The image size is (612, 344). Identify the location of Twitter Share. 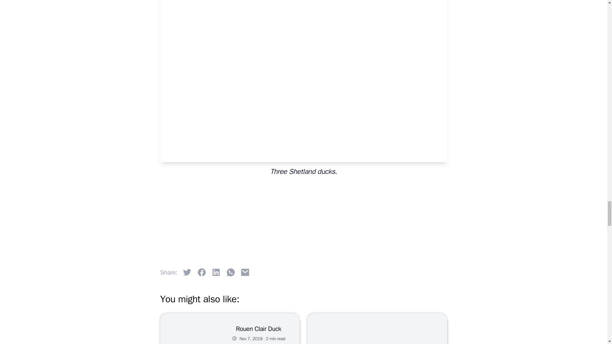
(187, 272).